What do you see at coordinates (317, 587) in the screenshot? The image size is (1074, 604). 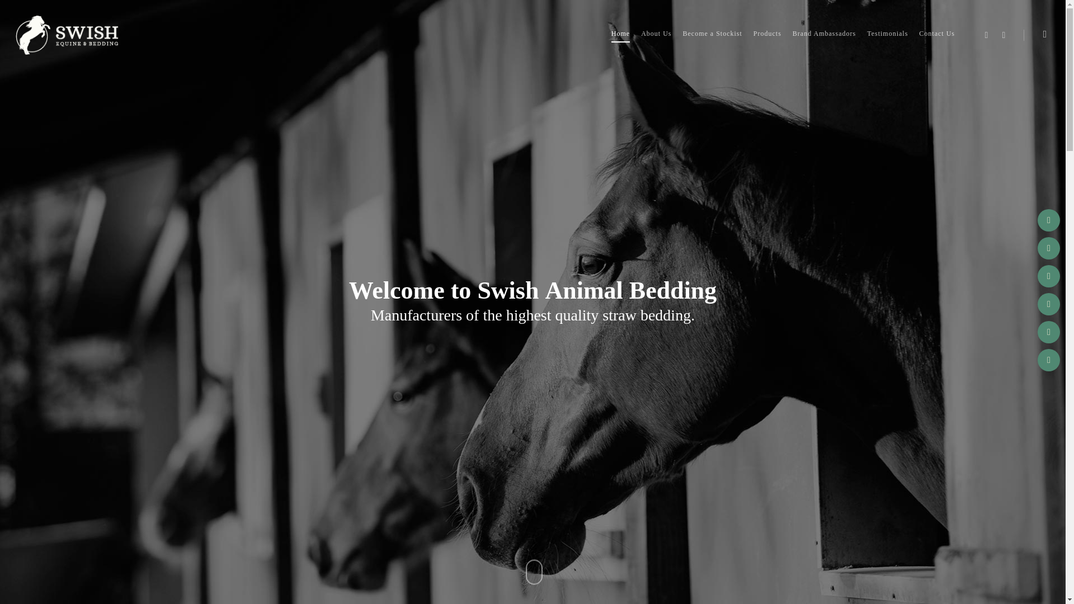 I see `NiDesign` at bounding box center [317, 587].